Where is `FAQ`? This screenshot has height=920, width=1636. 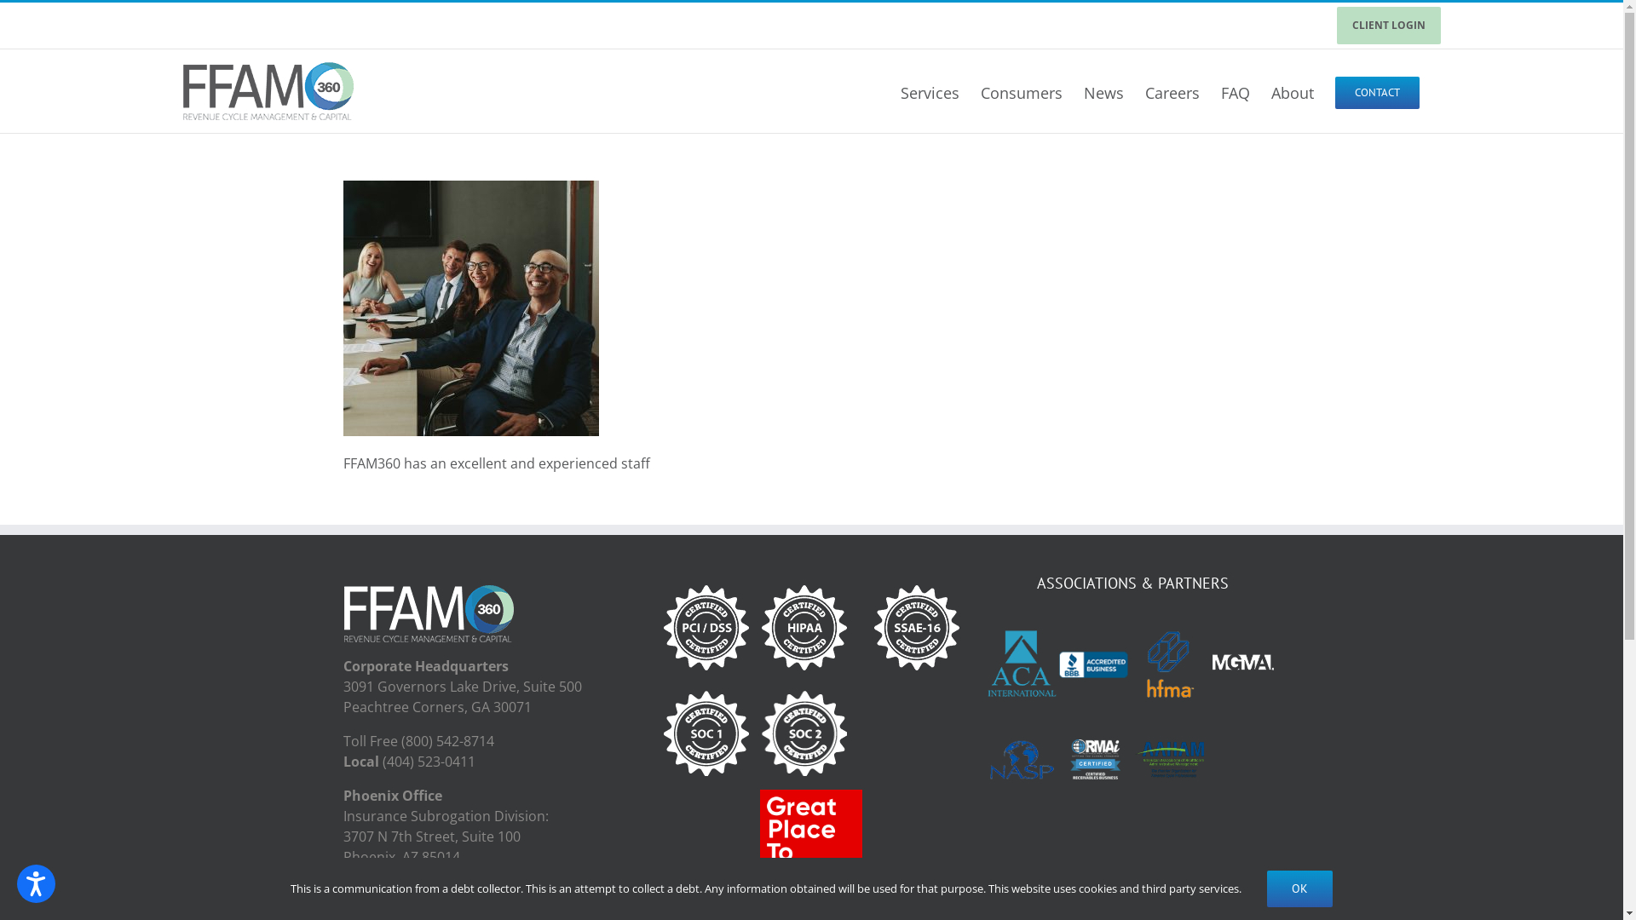 FAQ is located at coordinates (1235, 90).